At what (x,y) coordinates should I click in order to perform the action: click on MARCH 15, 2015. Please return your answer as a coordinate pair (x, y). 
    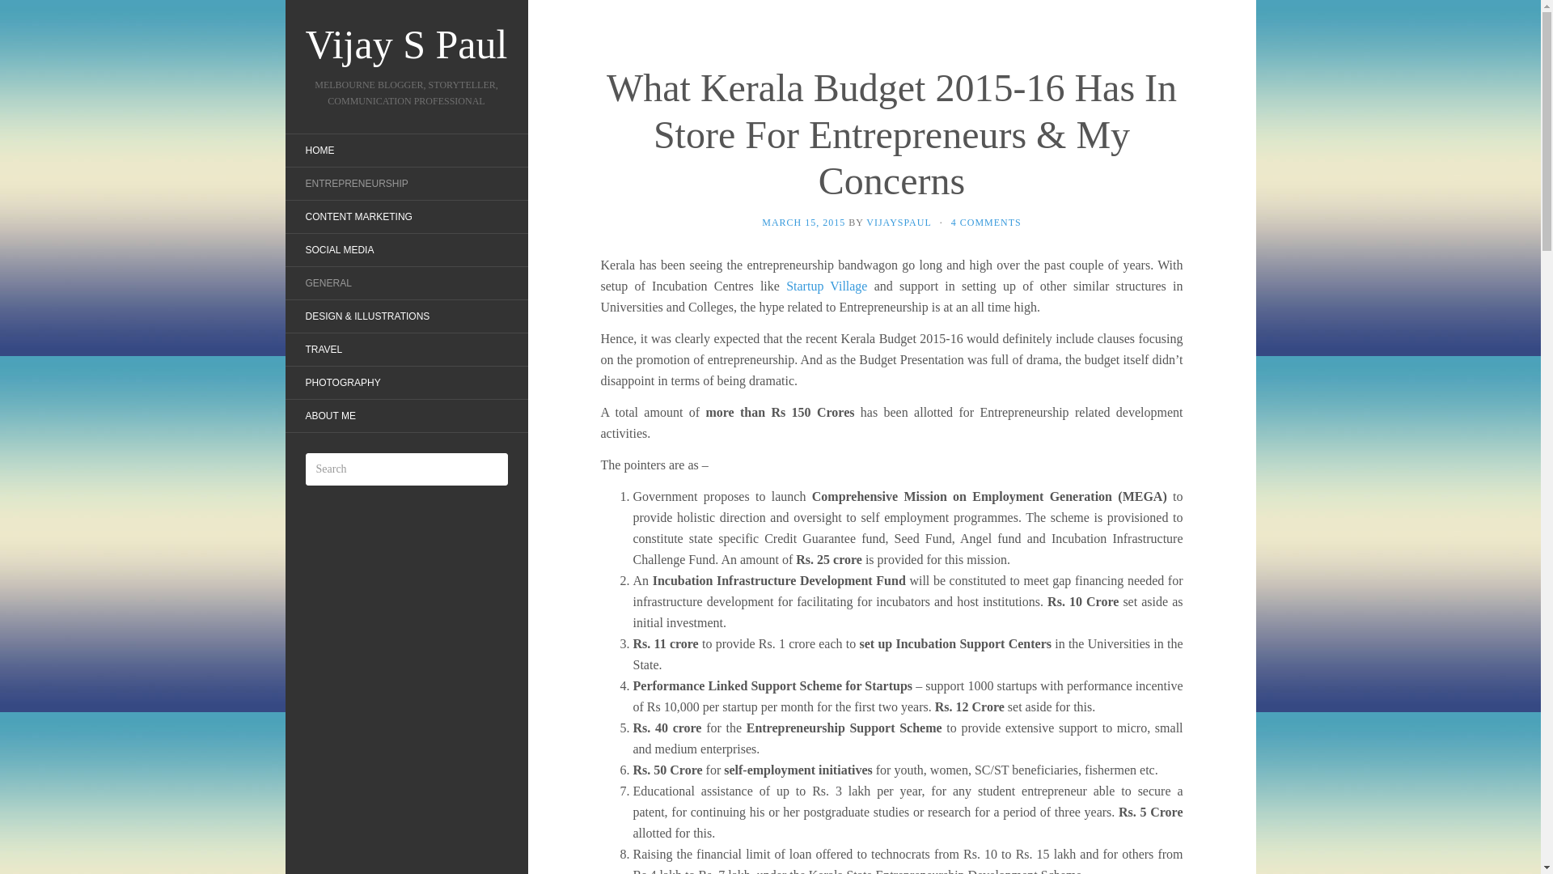
    Looking at the image, I should click on (803, 222).